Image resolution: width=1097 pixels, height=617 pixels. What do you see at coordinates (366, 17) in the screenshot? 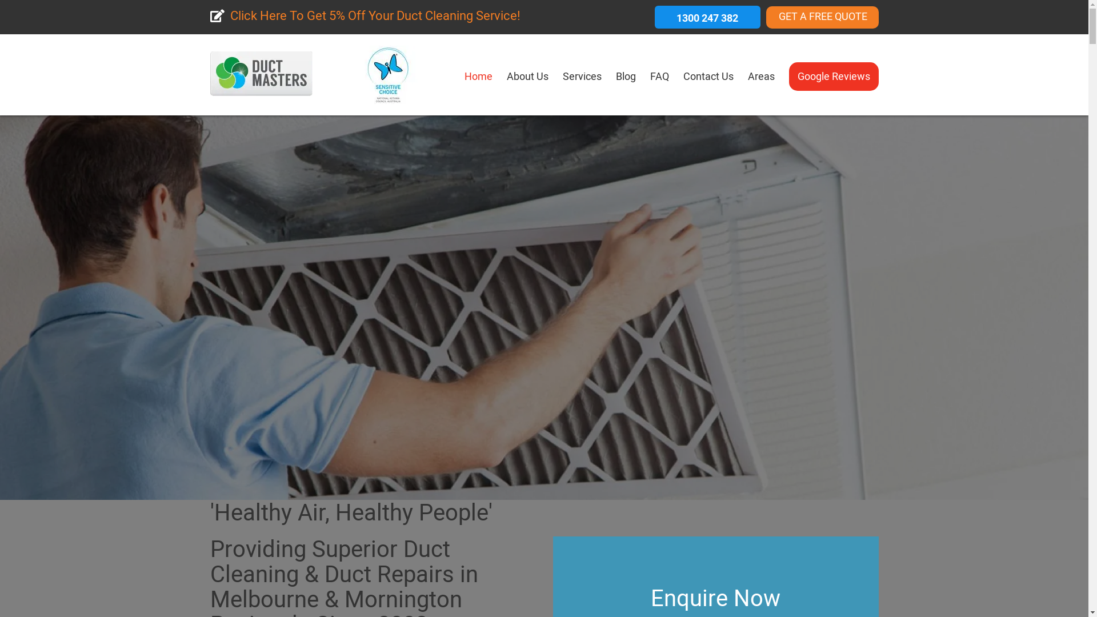
I see `Click Here To Get 5% Off Your Duct Cleaning Service!` at bounding box center [366, 17].